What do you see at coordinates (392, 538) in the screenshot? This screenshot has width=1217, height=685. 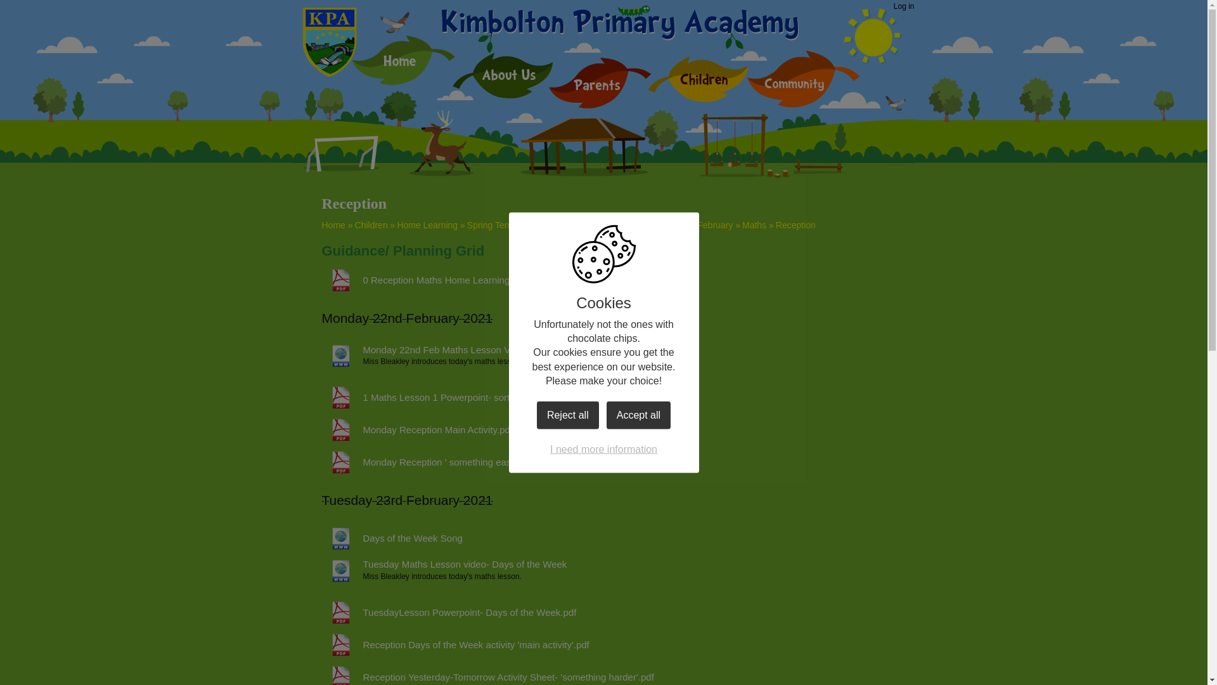 I see `Days of the Week Song` at bounding box center [392, 538].